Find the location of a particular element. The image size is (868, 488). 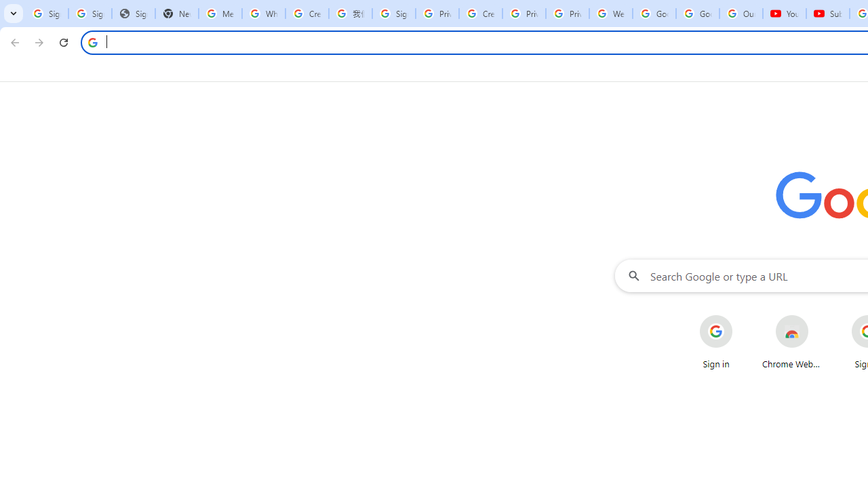

Chrome Web Store is located at coordinates (792, 342).